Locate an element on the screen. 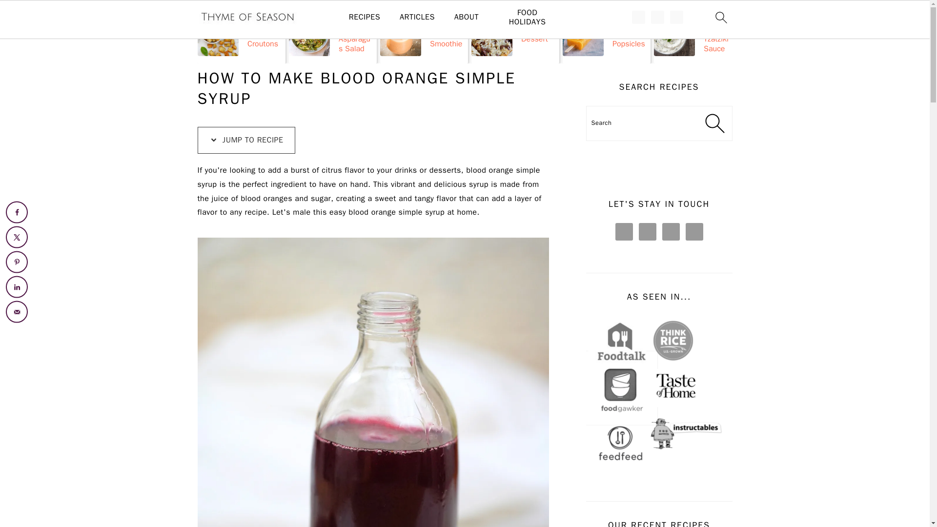 Image resolution: width=937 pixels, height=527 pixels. Refreshing Asparagus Salad is located at coordinates (332, 34).